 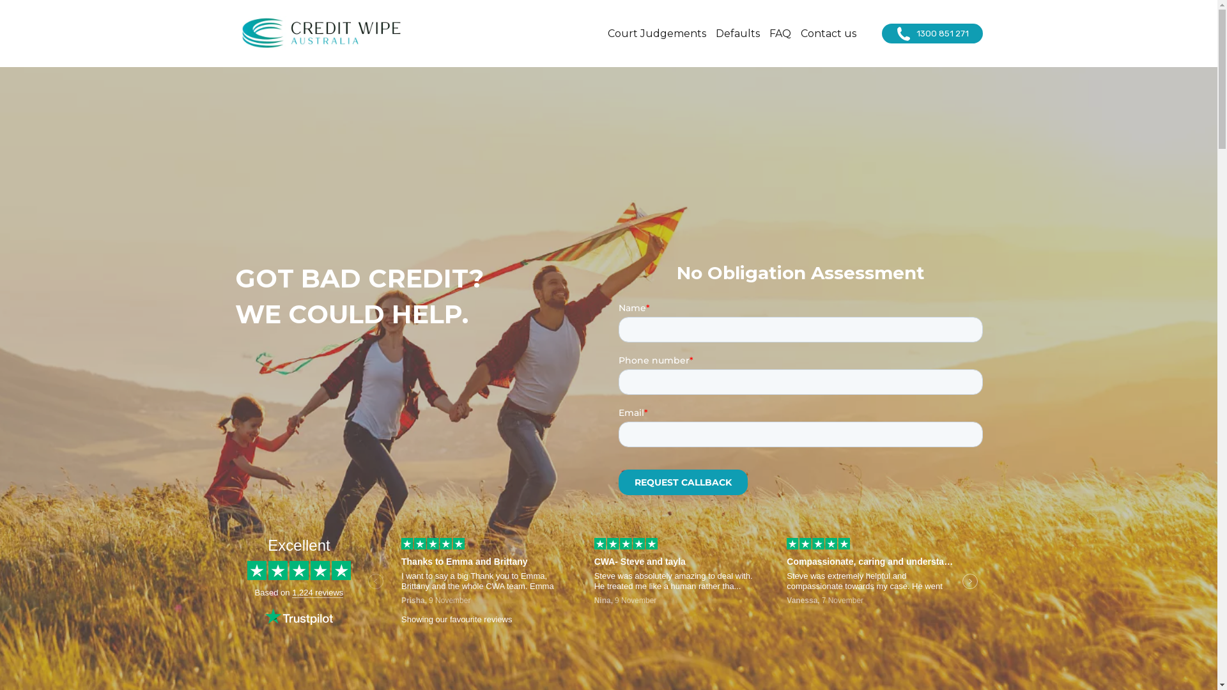 What do you see at coordinates (780, 33) in the screenshot?
I see `FAQ` at bounding box center [780, 33].